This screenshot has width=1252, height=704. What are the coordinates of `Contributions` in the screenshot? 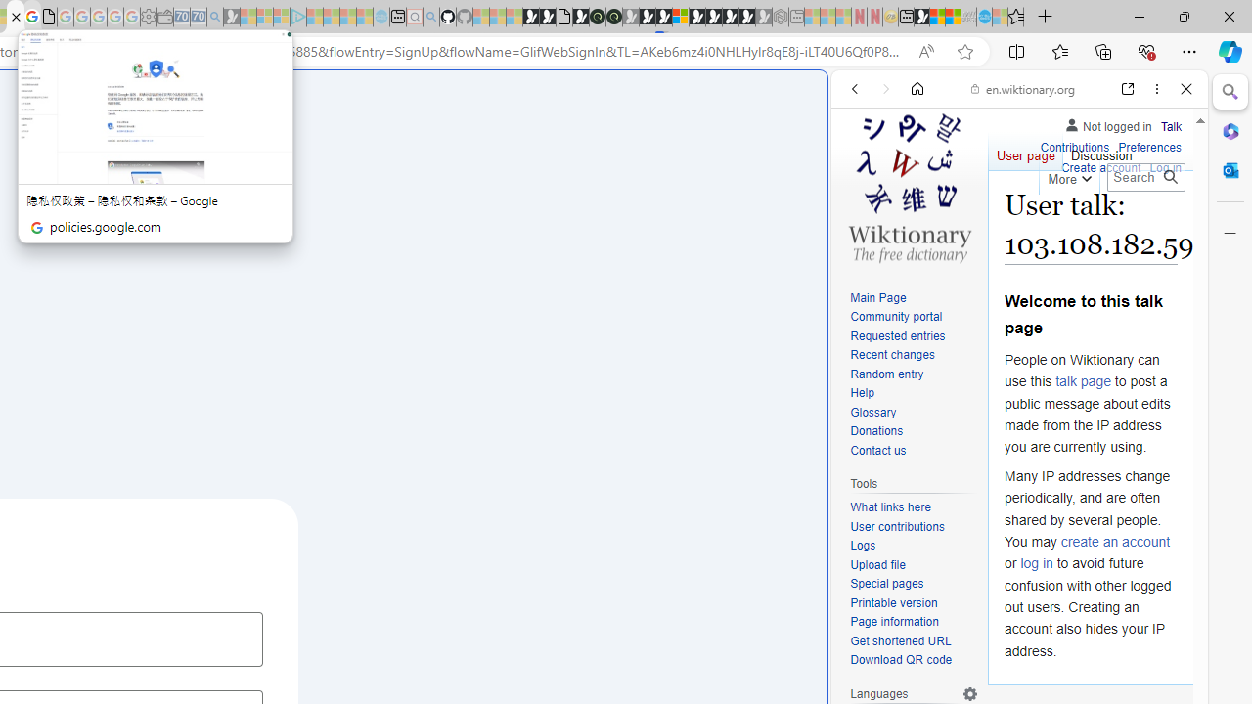 It's located at (1074, 145).